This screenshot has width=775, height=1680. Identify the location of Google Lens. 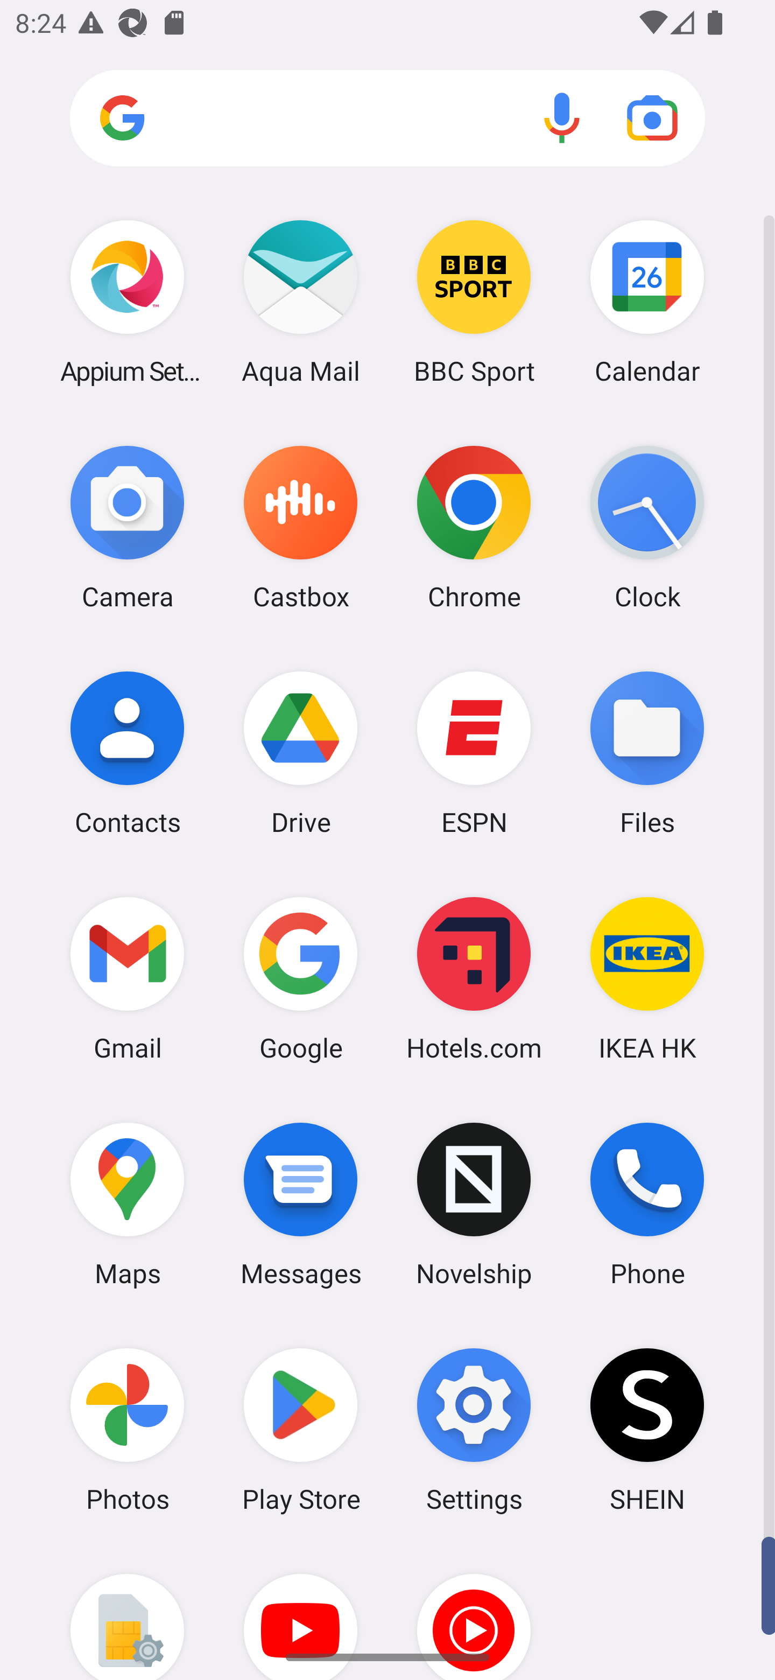
(652, 117).